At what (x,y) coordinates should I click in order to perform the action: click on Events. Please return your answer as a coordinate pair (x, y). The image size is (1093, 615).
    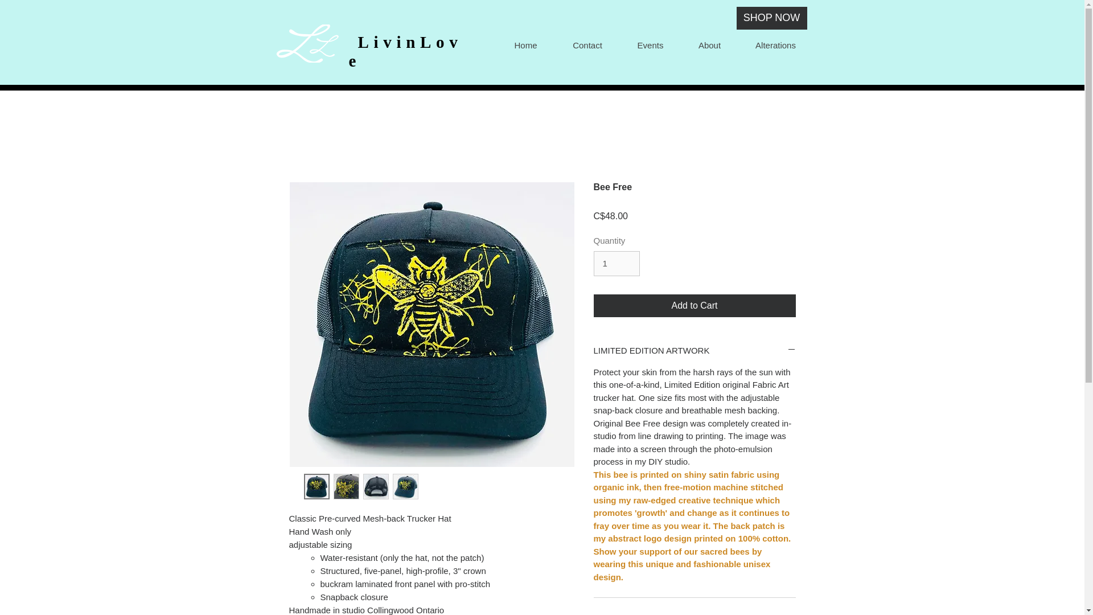
    Looking at the image, I should click on (650, 45).